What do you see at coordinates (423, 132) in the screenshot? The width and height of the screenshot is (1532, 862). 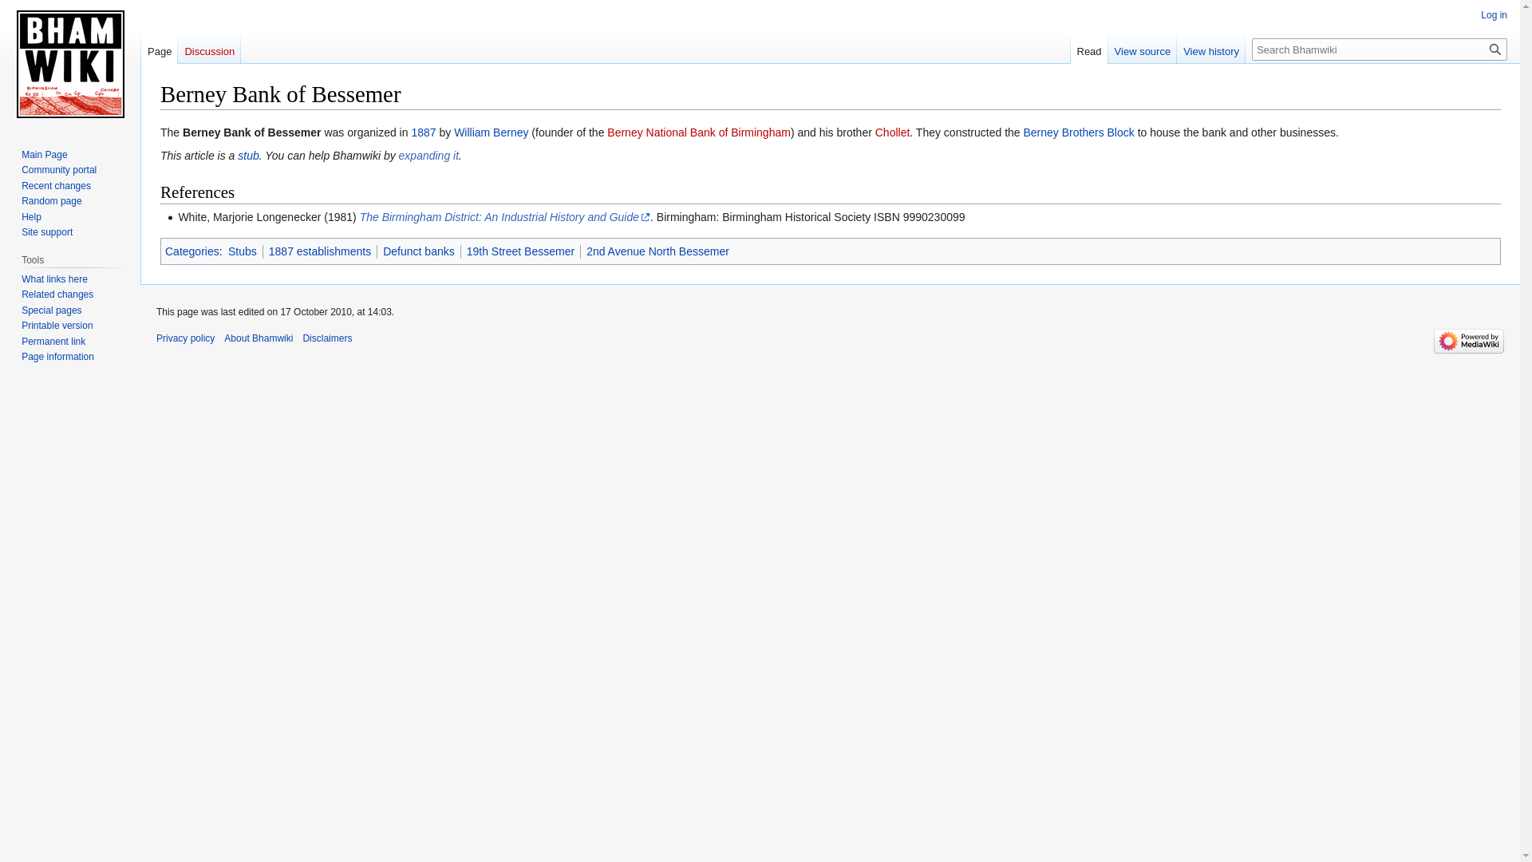 I see `1887` at bounding box center [423, 132].